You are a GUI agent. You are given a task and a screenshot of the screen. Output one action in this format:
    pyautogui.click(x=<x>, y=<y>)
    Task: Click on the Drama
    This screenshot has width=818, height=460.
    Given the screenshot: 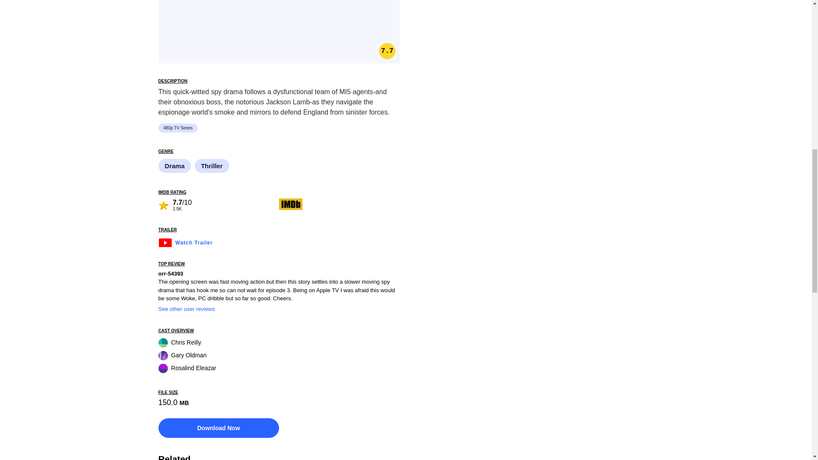 What is the action you would take?
    pyautogui.click(x=176, y=166)
    